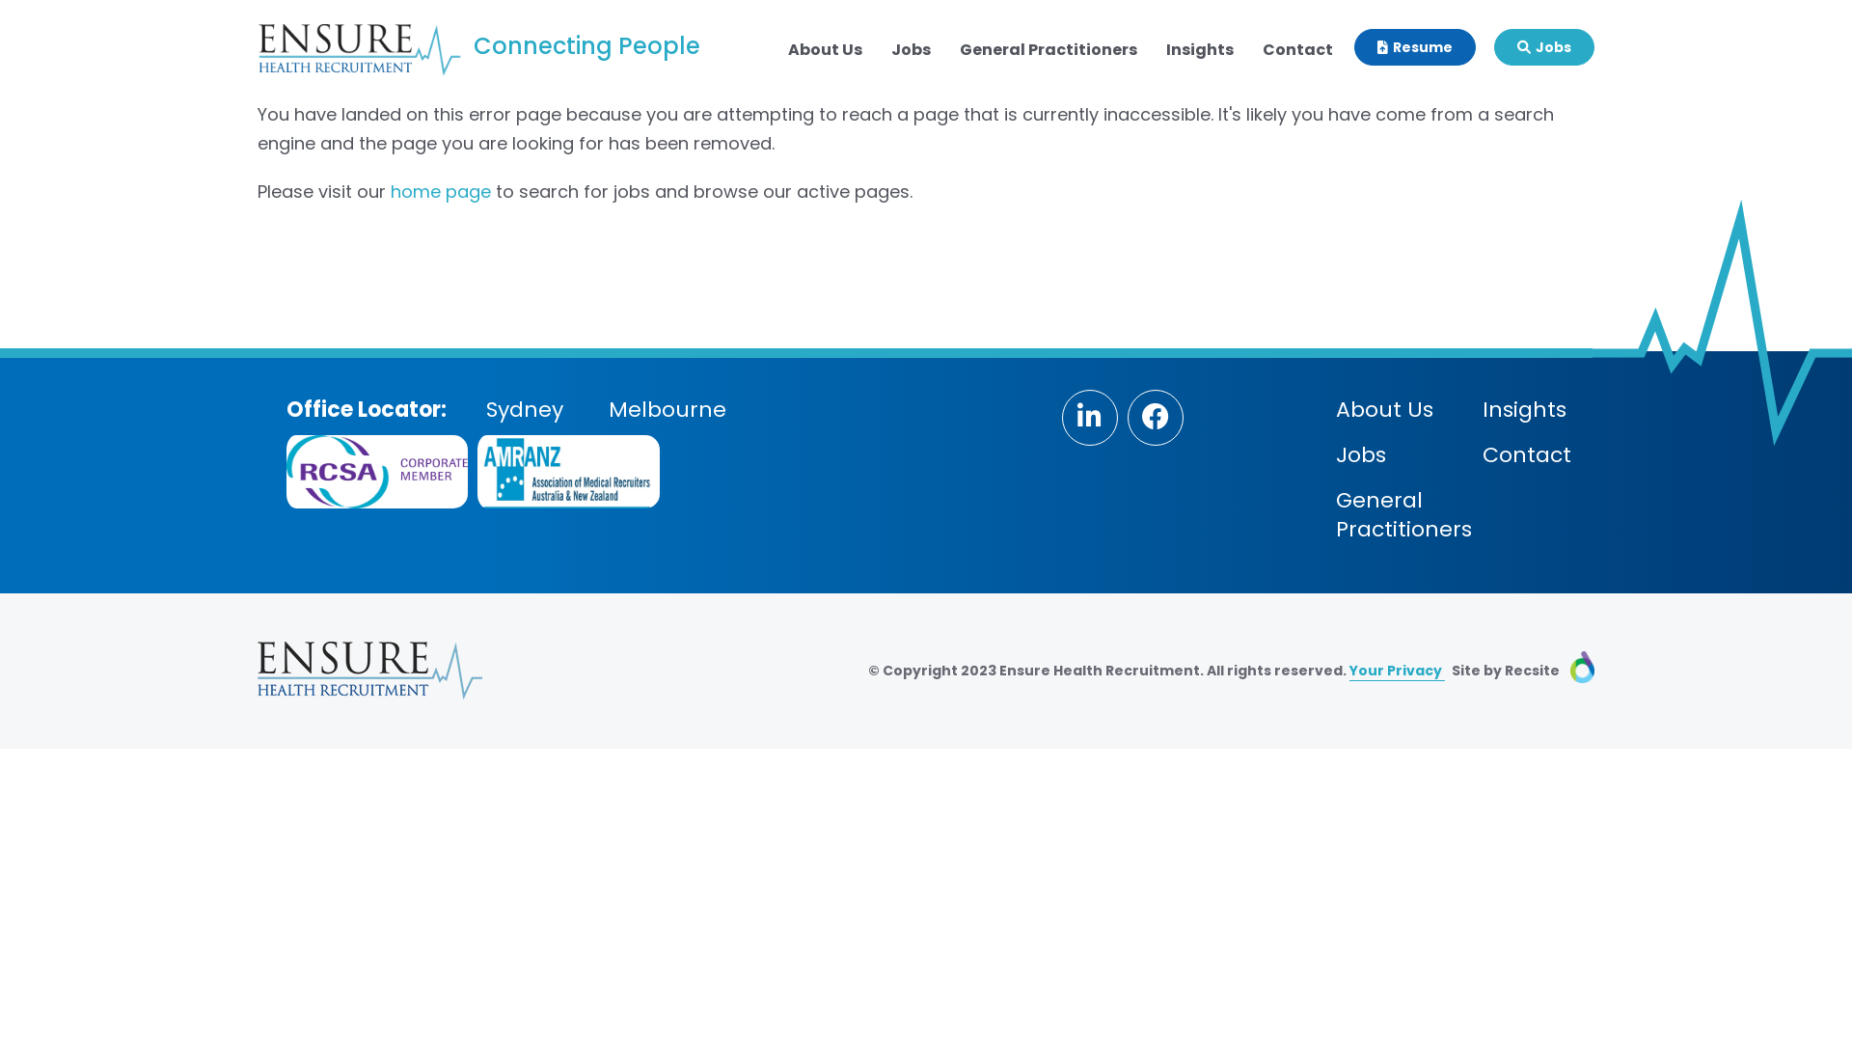  What do you see at coordinates (1383, 410) in the screenshot?
I see `About Us` at bounding box center [1383, 410].